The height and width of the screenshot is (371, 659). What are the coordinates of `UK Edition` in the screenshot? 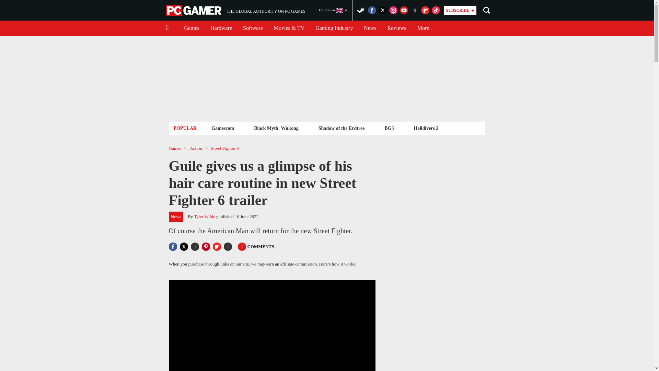 It's located at (333, 10).